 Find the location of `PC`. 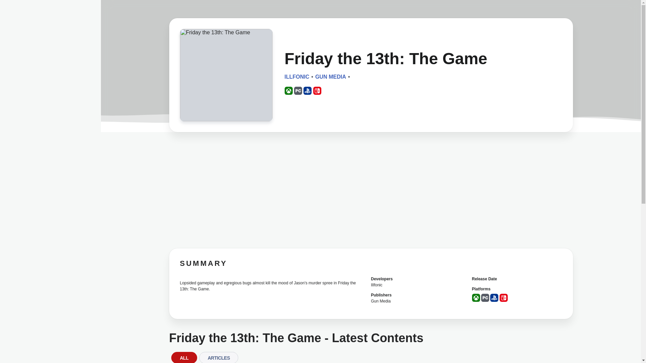

PC is located at coordinates (485, 297).